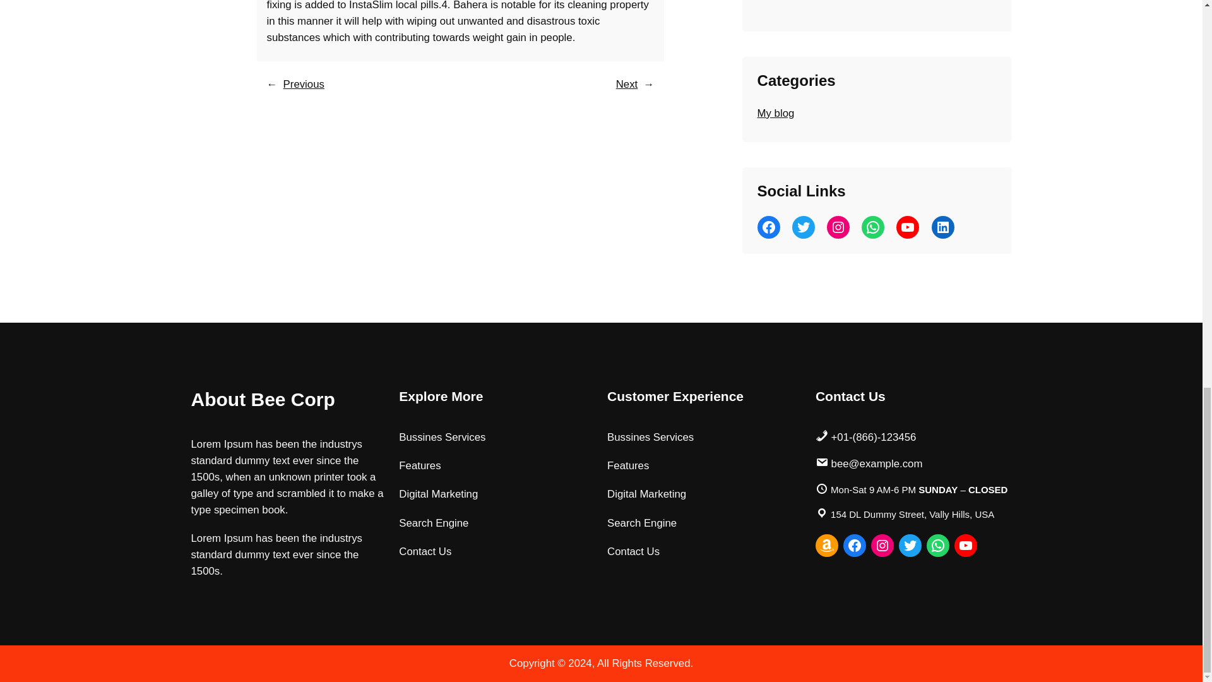 Image resolution: width=1212 pixels, height=682 pixels. What do you see at coordinates (438, 494) in the screenshot?
I see `Digital Marketing` at bounding box center [438, 494].